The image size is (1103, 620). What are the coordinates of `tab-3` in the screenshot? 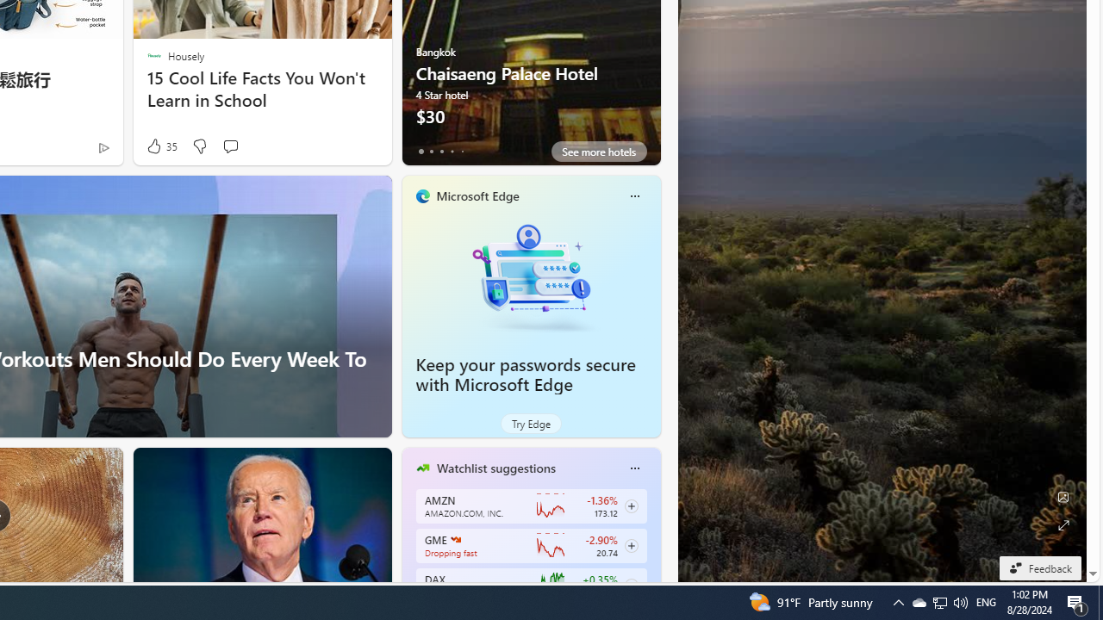 It's located at (452, 152).